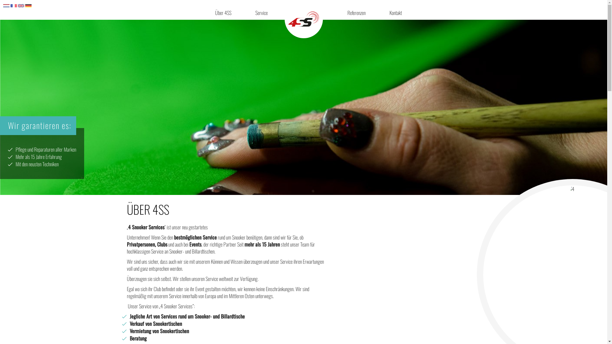 This screenshot has width=612, height=344. What do you see at coordinates (392, 14) in the screenshot?
I see `Kontakt` at bounding box center [392, 14].